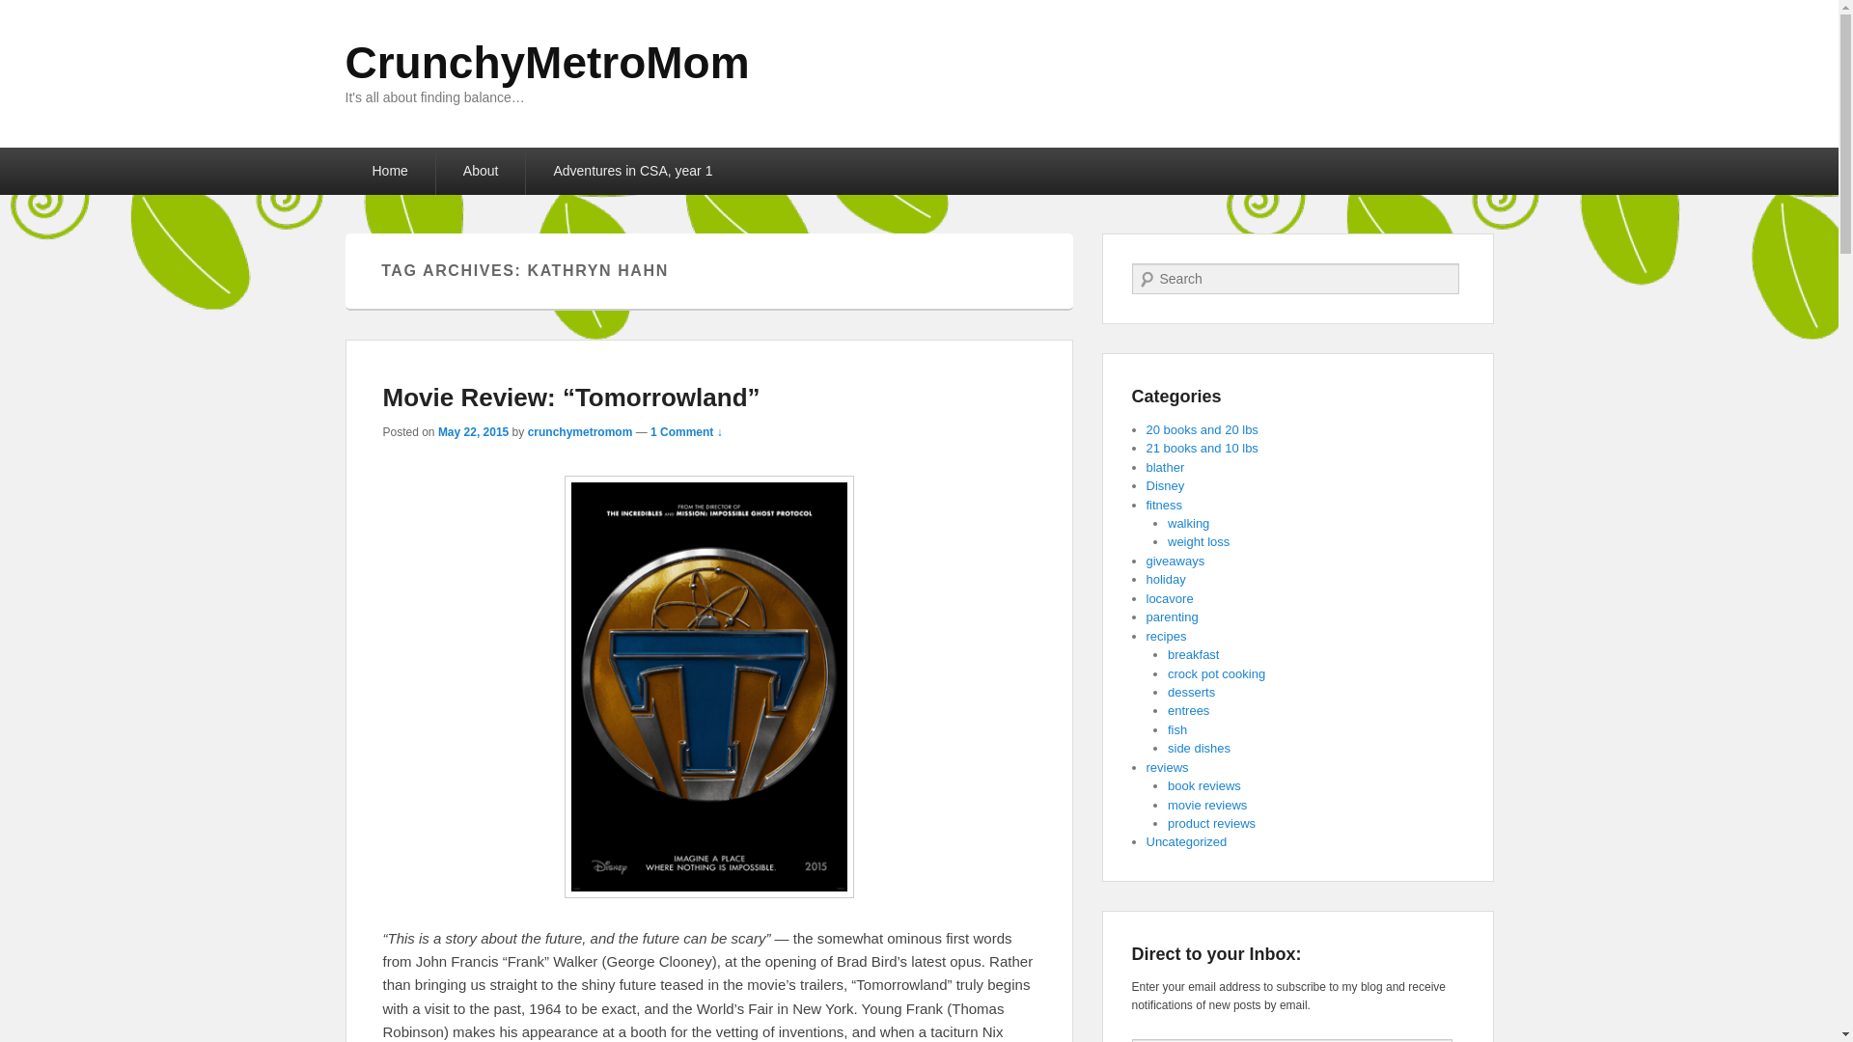 The height and width of the screenshot is (1042, 1853). What do you see at coordinates (1173, 616) in the screenshot?
I see `parenting` at bounding box center [1173, 616].